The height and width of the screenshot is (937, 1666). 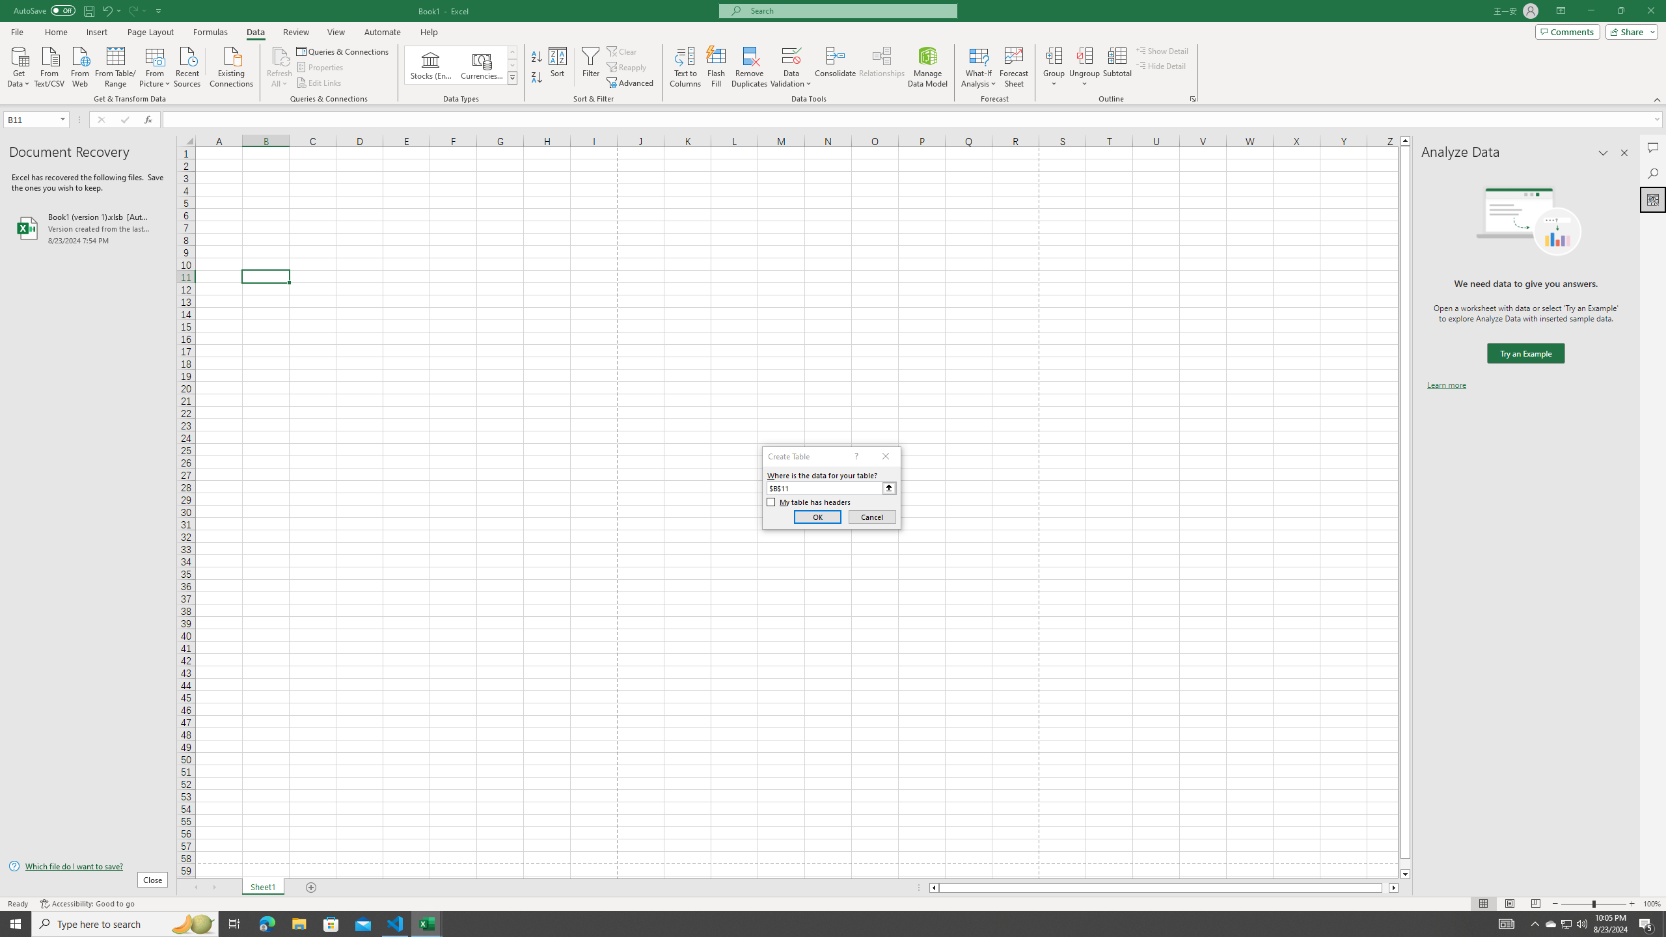 I want to click on File Tab, so click(x=17, y=31).